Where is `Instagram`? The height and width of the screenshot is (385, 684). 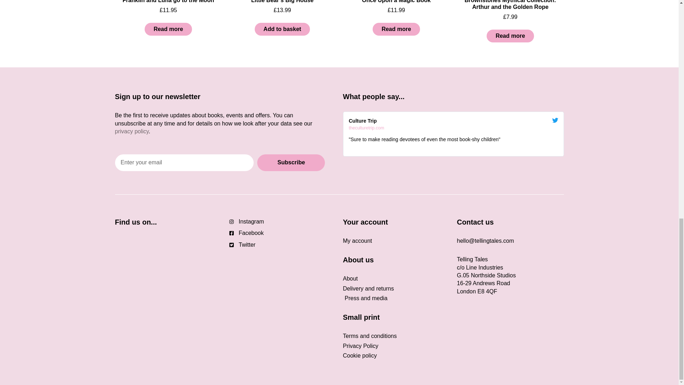
Instagram is located at coordinates (282, 222).